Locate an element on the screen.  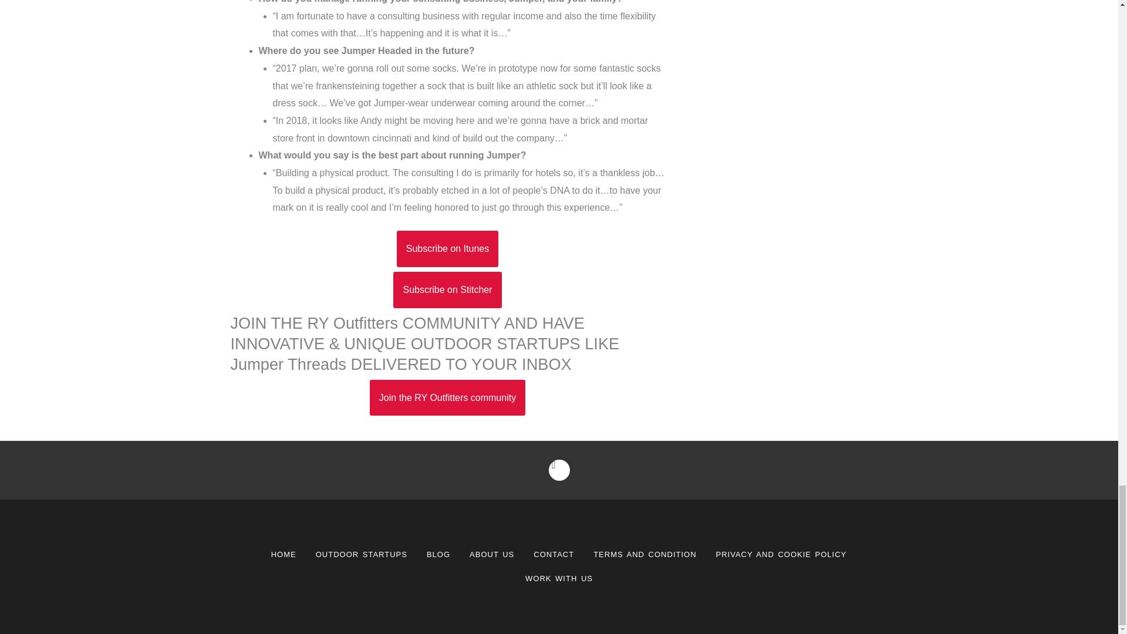
WORK WITH US is located at coordinates (559, 578).